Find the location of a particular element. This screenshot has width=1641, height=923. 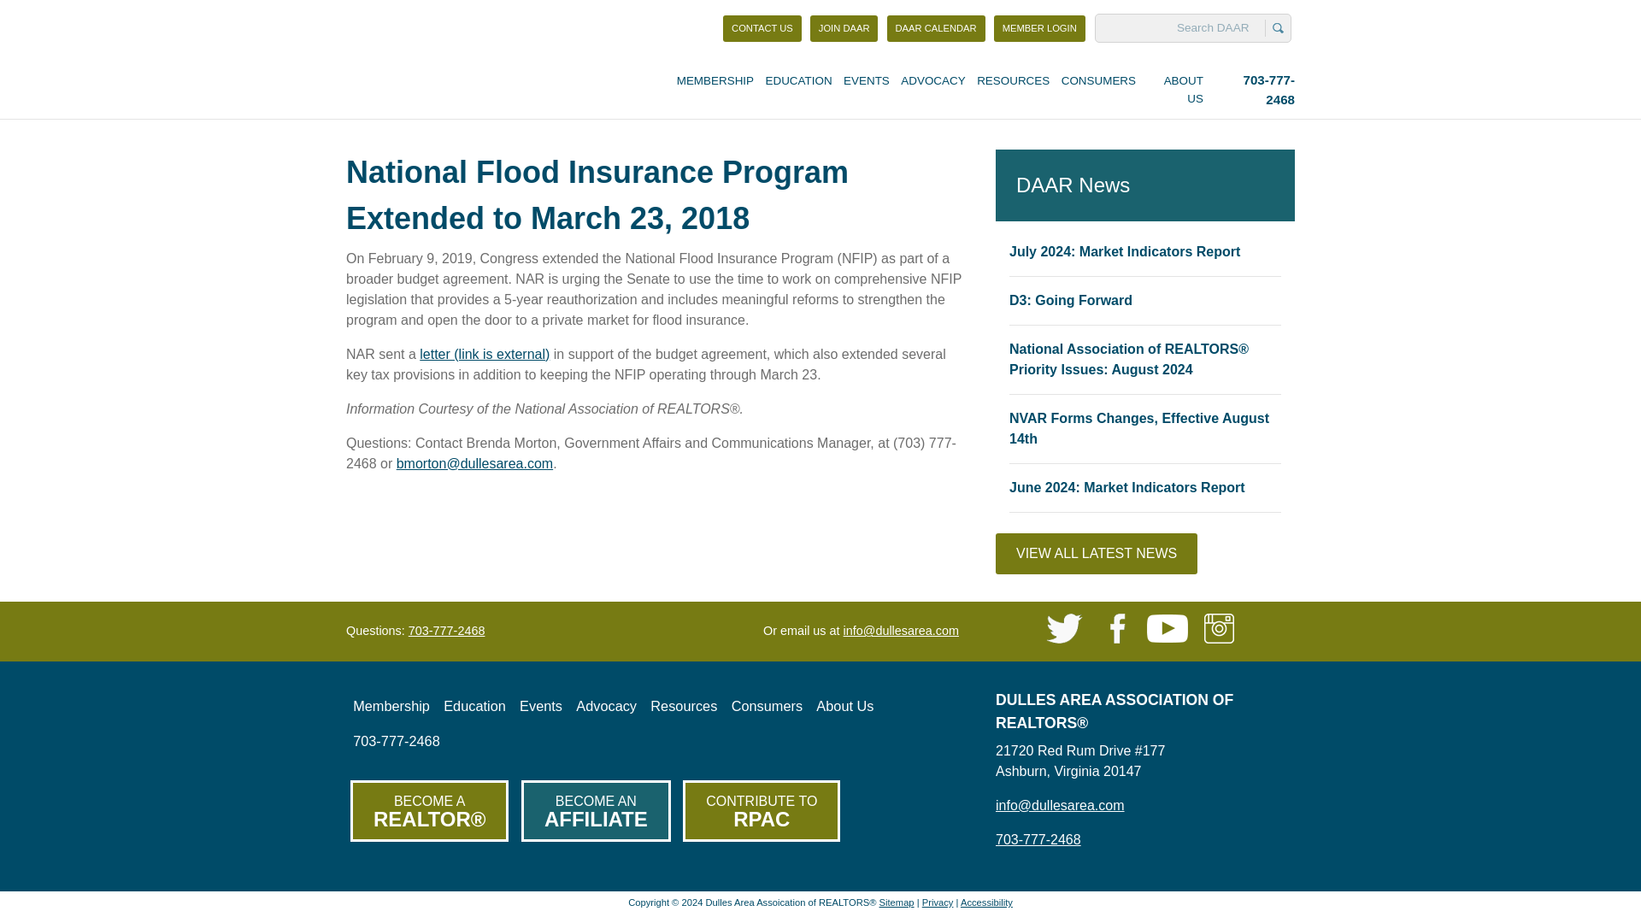

Search for: is located at coordinates (1182, 27).